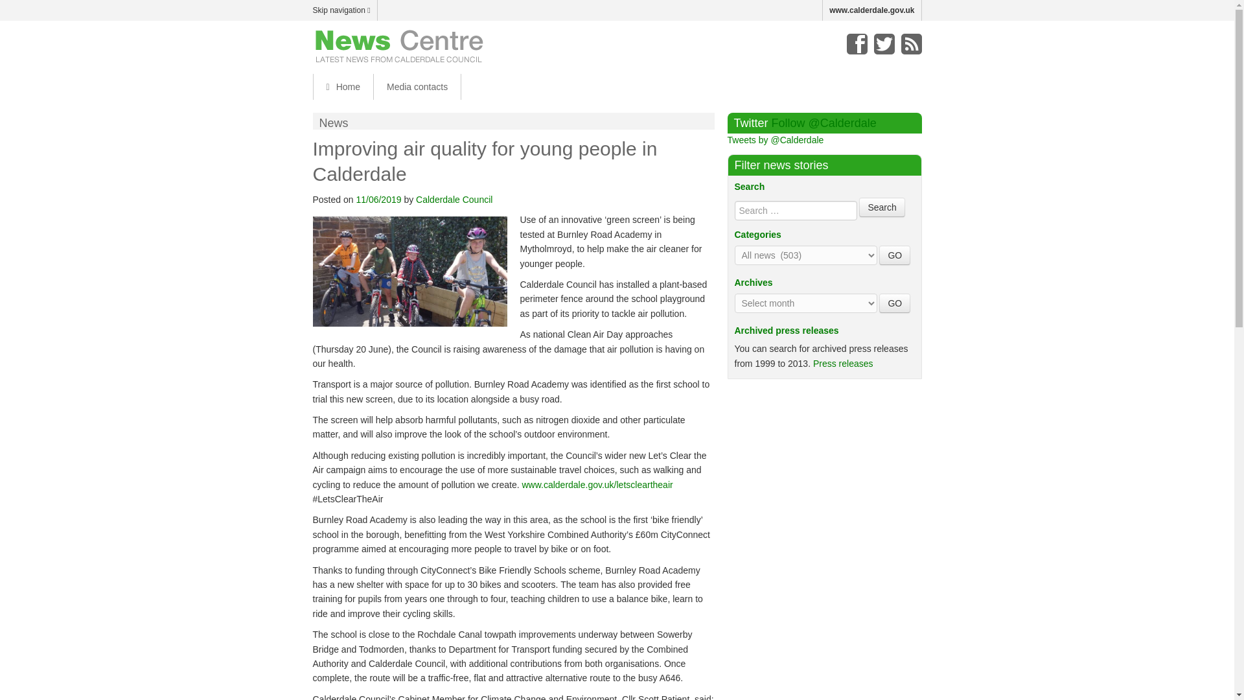 Image resolution: width=1244 pixels, height=700 pixels. I want to click on Press releases, so click(843, 363).